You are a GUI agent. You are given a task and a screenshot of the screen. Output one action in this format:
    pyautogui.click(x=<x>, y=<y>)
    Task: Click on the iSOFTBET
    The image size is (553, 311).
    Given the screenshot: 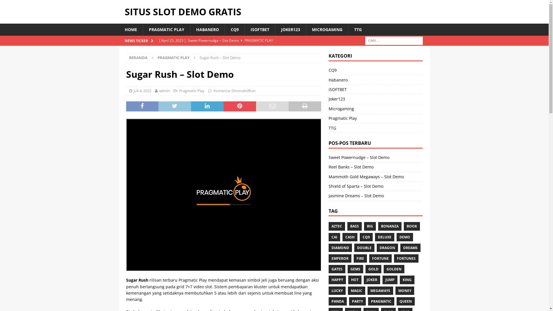 What is the action you would take?
    pyautogui.click(x=376, y=90)
    